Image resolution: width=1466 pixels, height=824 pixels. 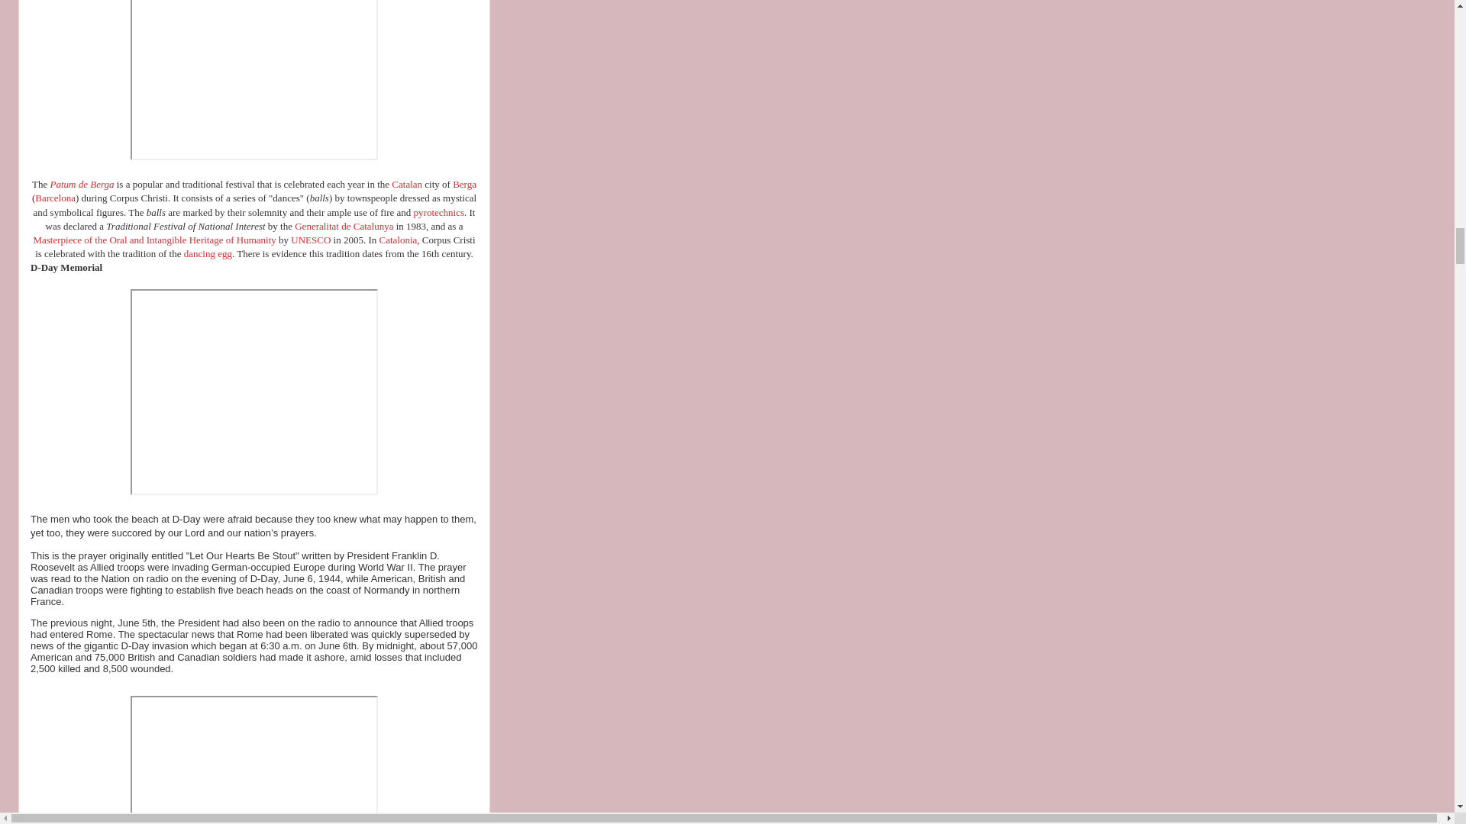 I want to click on Province of Barcelona, so click(x=55, y=197).